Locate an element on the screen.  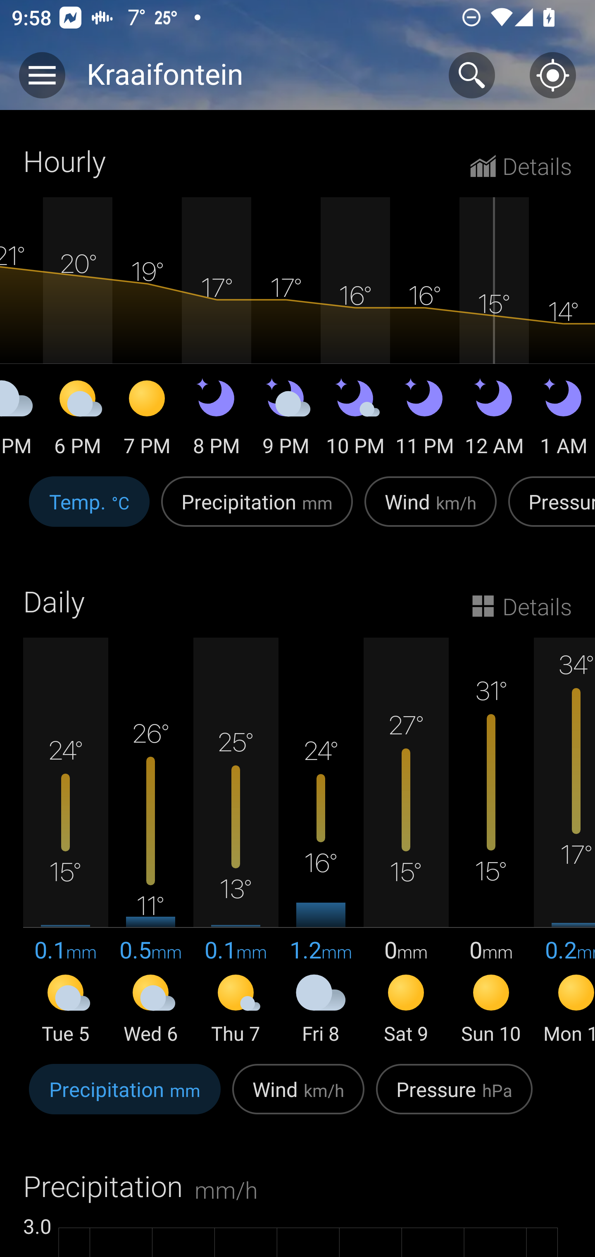
10 PM is located at coordinates (355, 420).